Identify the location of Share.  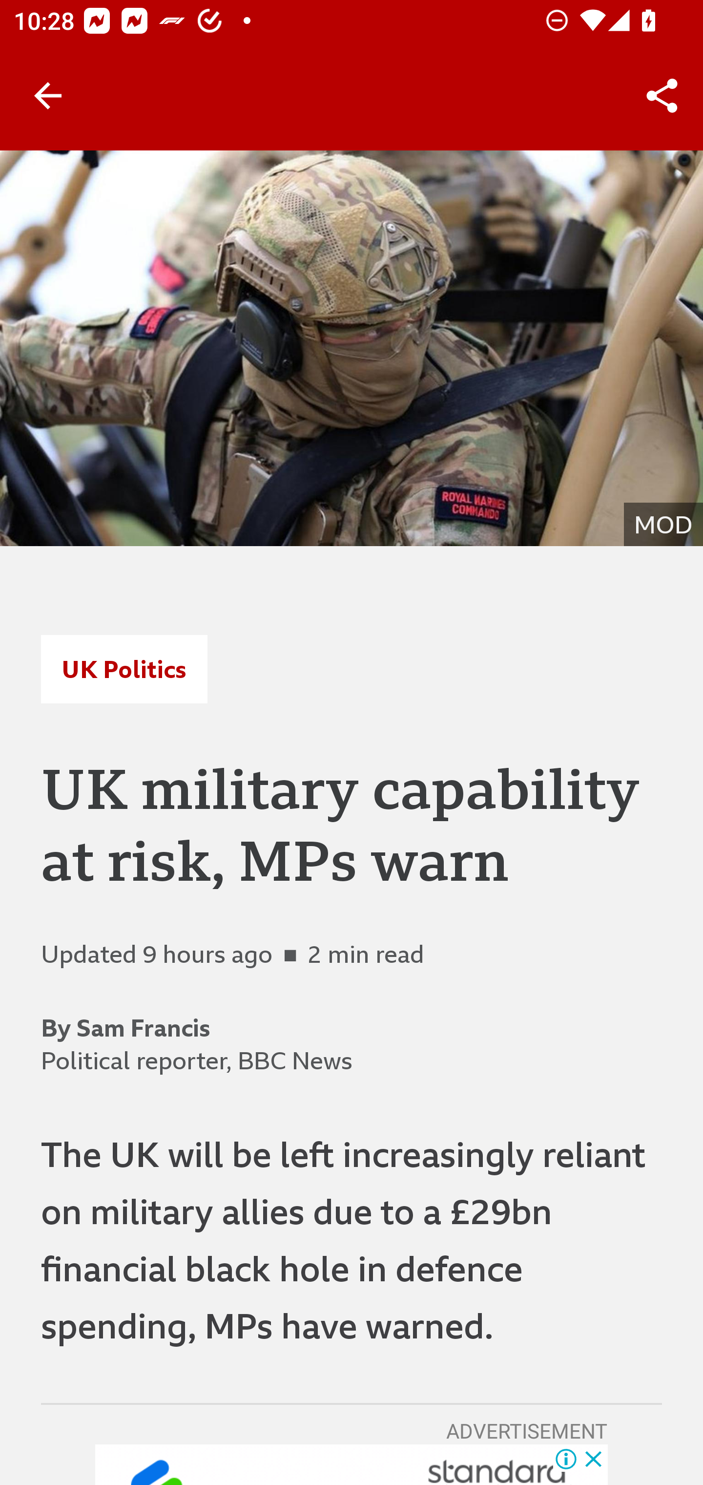
(662, 96).